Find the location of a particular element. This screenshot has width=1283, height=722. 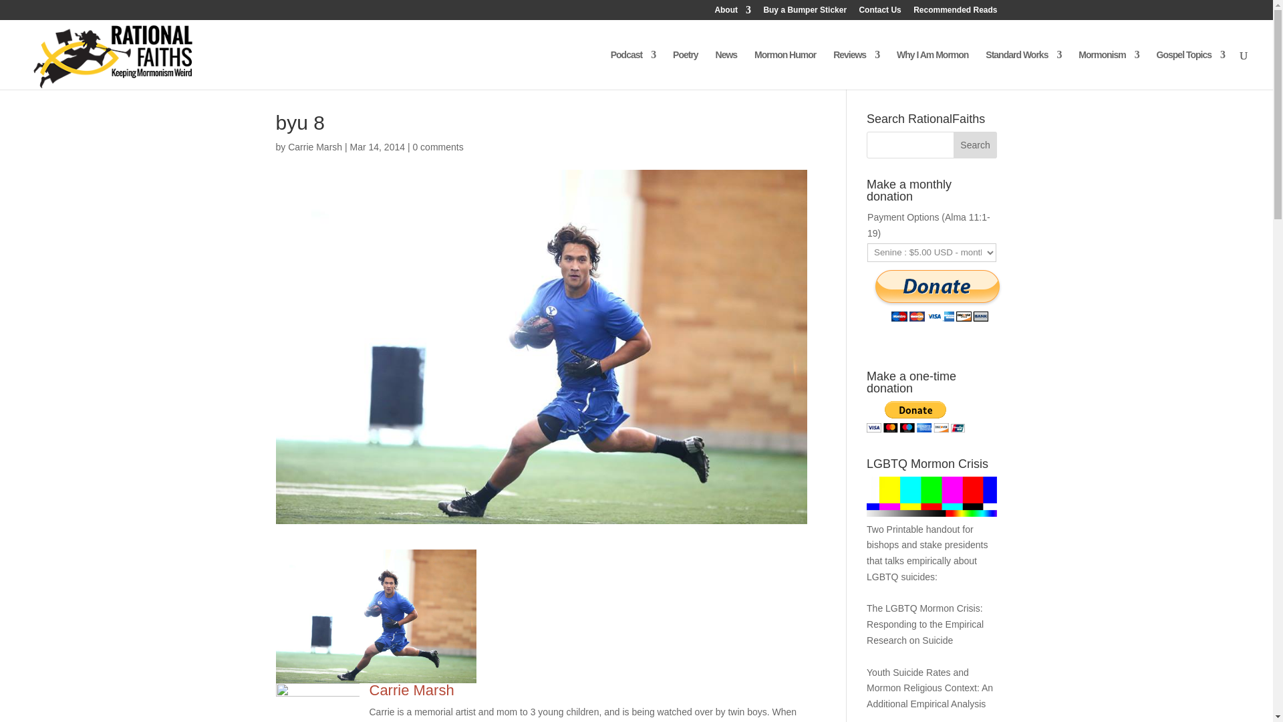

Recommended Reads is located at coordinates (955, 13).